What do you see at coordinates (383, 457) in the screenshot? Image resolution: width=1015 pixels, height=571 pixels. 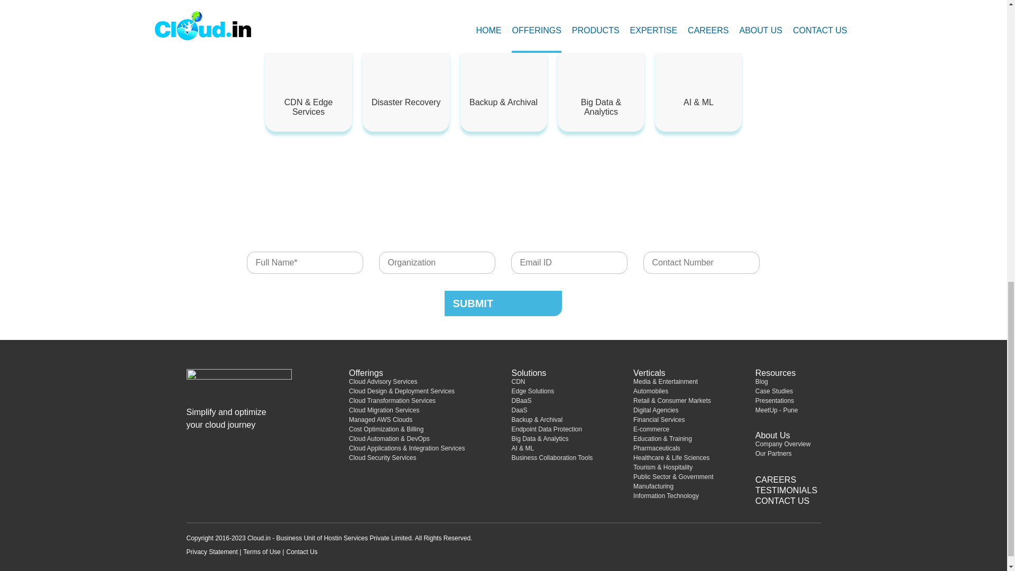 I see `Cloud Security Services` at bounding box center [383, 457].